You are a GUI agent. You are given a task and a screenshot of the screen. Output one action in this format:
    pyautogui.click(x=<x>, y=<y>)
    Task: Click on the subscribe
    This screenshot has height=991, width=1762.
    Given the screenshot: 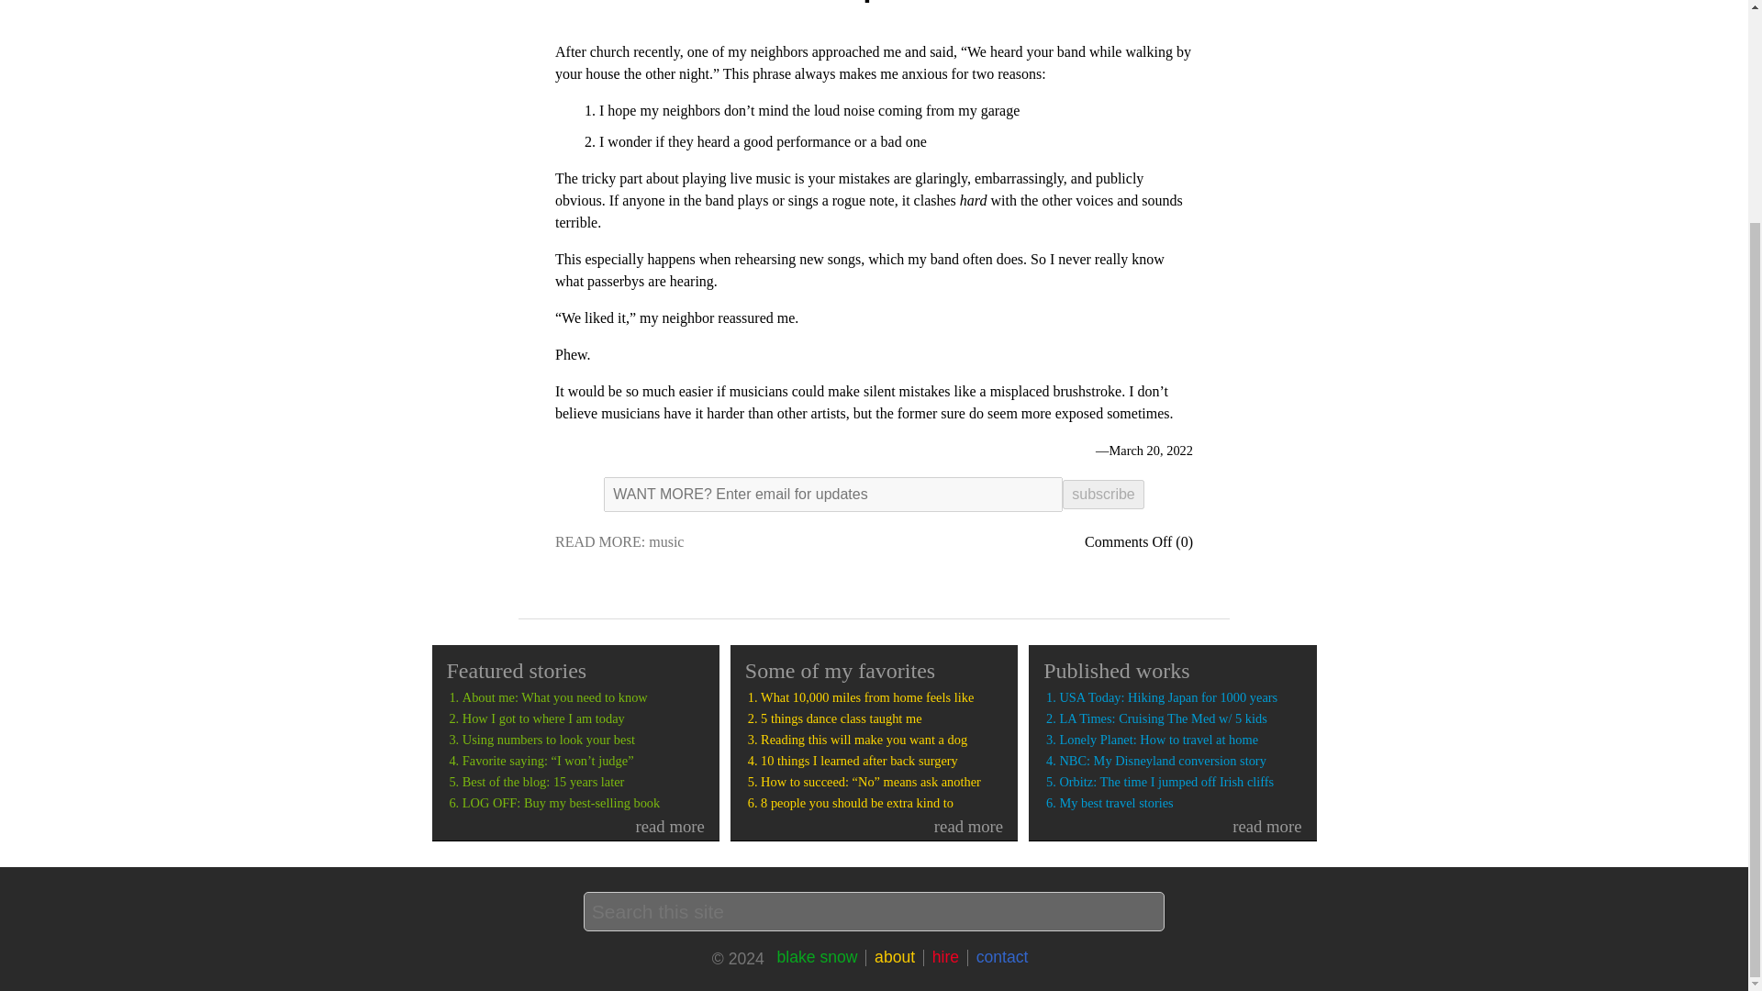 What is the action you would take?
    pyautogui.click(x=1103, y=494)
    